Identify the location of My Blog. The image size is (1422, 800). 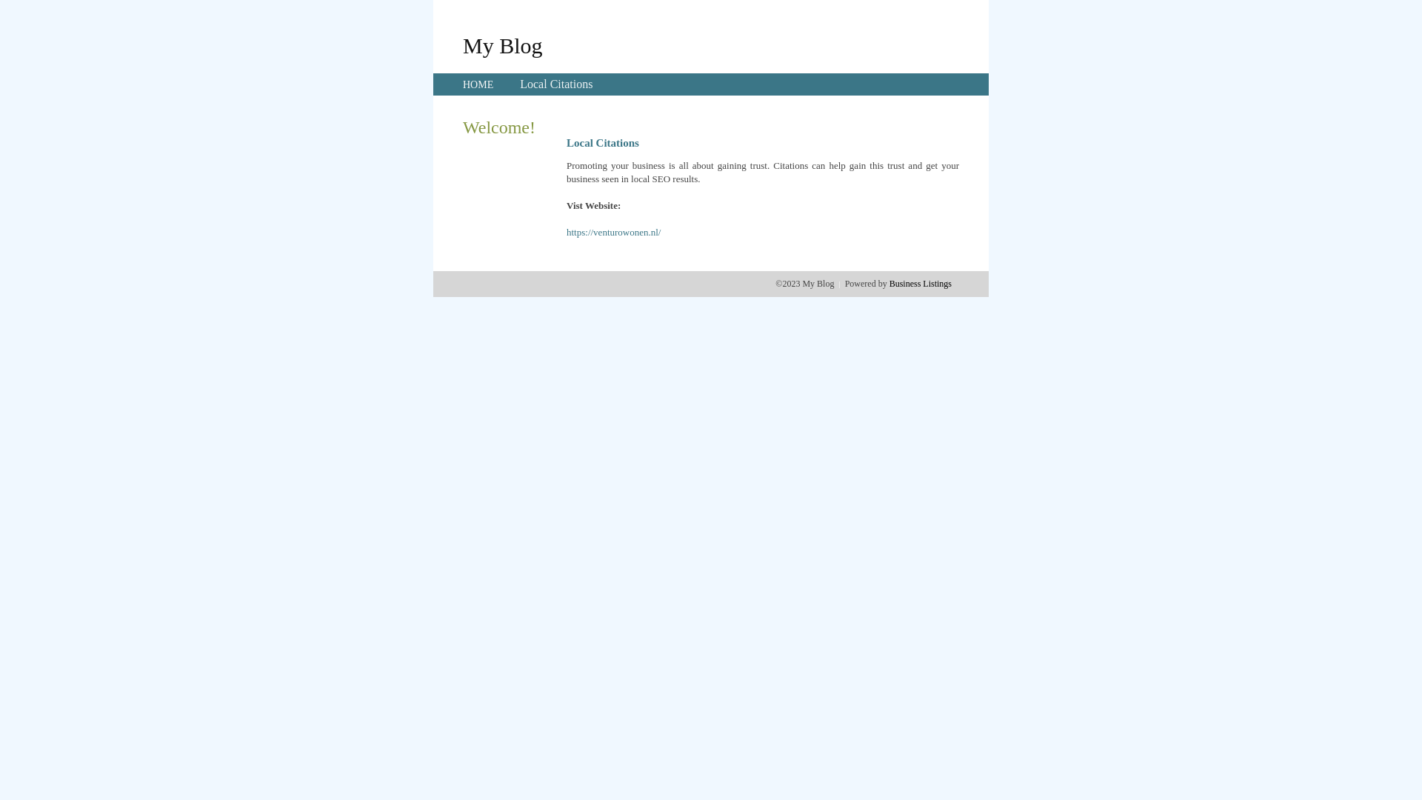
(503, 45).